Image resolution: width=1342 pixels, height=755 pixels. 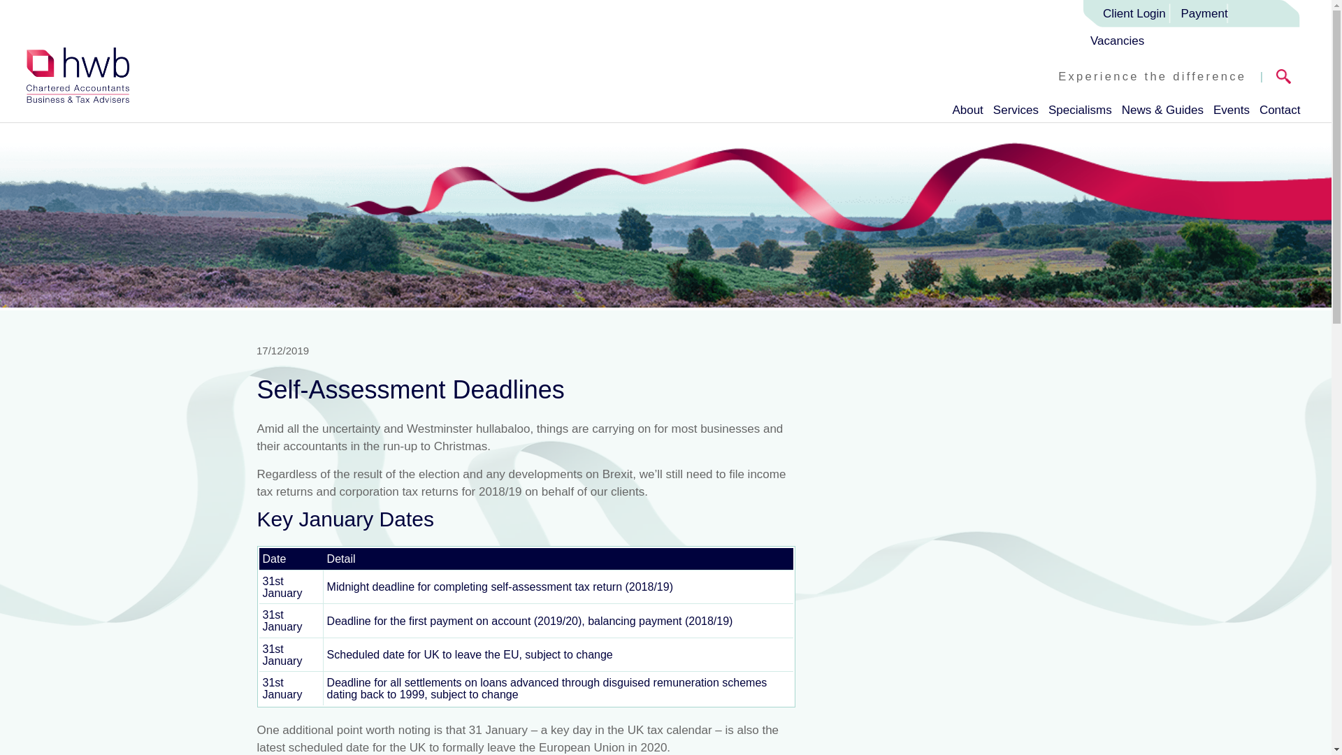 I want to click on Services, so click(x=1016, y=107).